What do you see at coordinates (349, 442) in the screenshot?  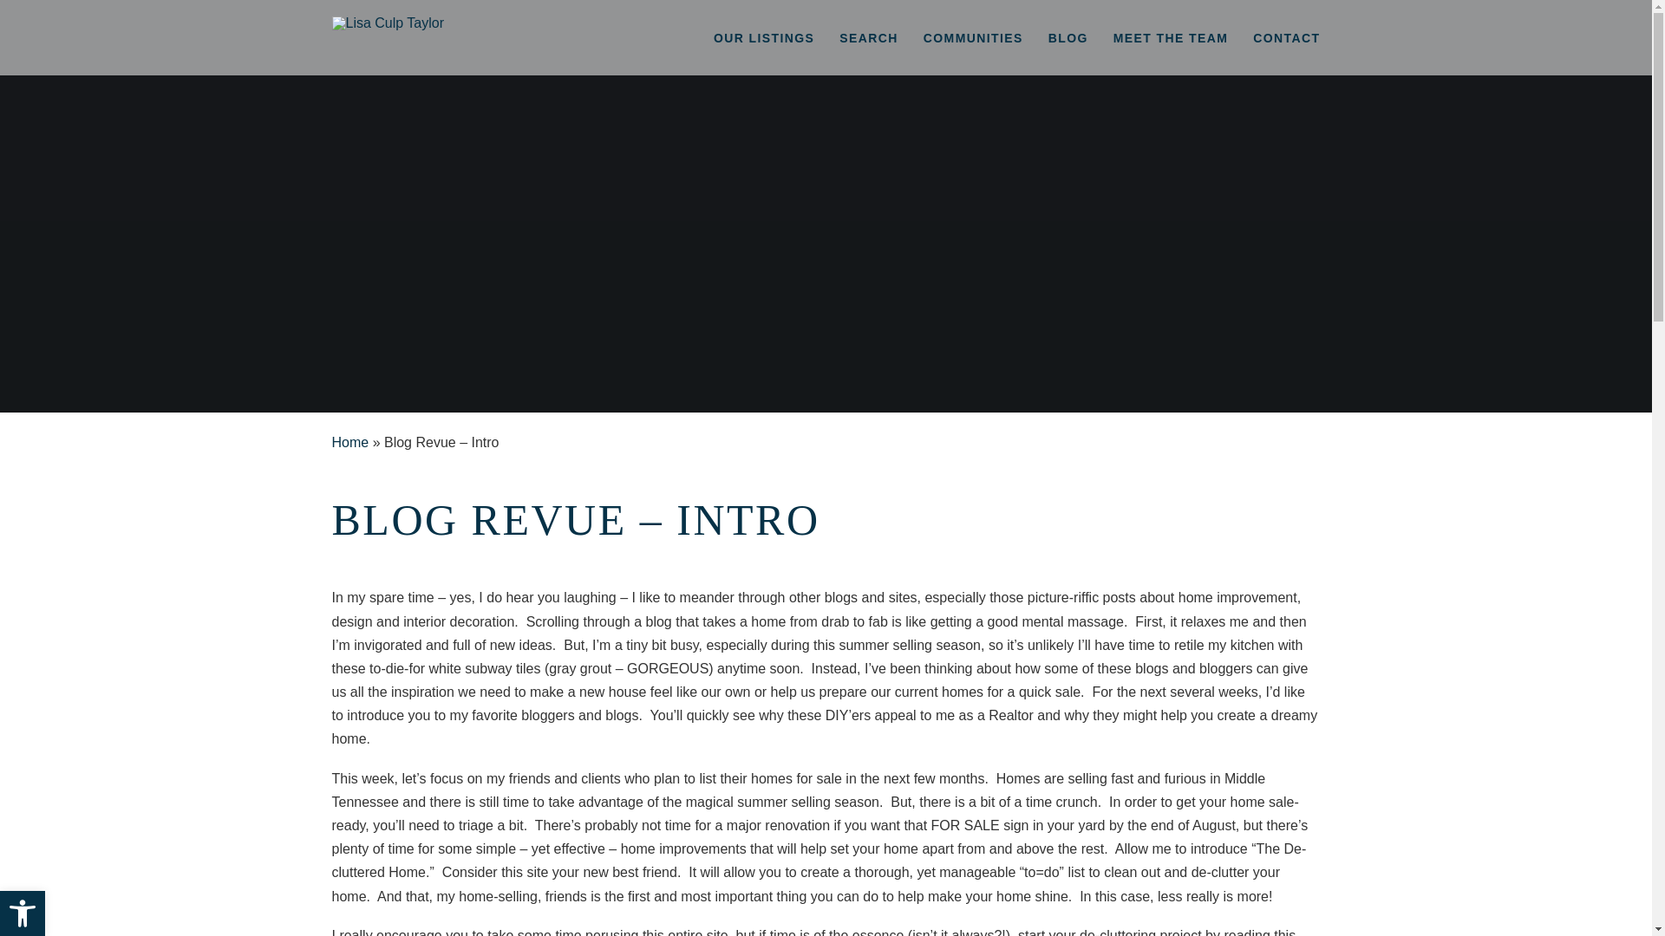 I see `Home` at bounding box center [349, 442].